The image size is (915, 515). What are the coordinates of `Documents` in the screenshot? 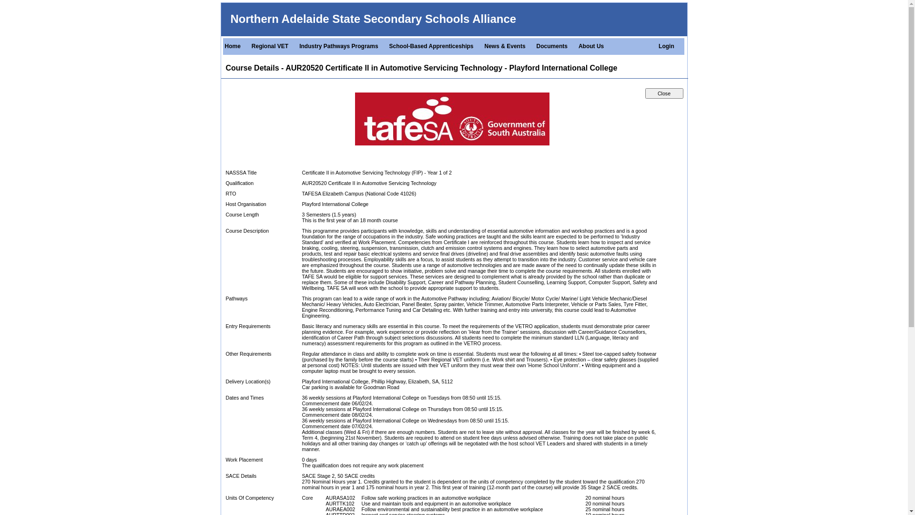 It's located at (554, 46).